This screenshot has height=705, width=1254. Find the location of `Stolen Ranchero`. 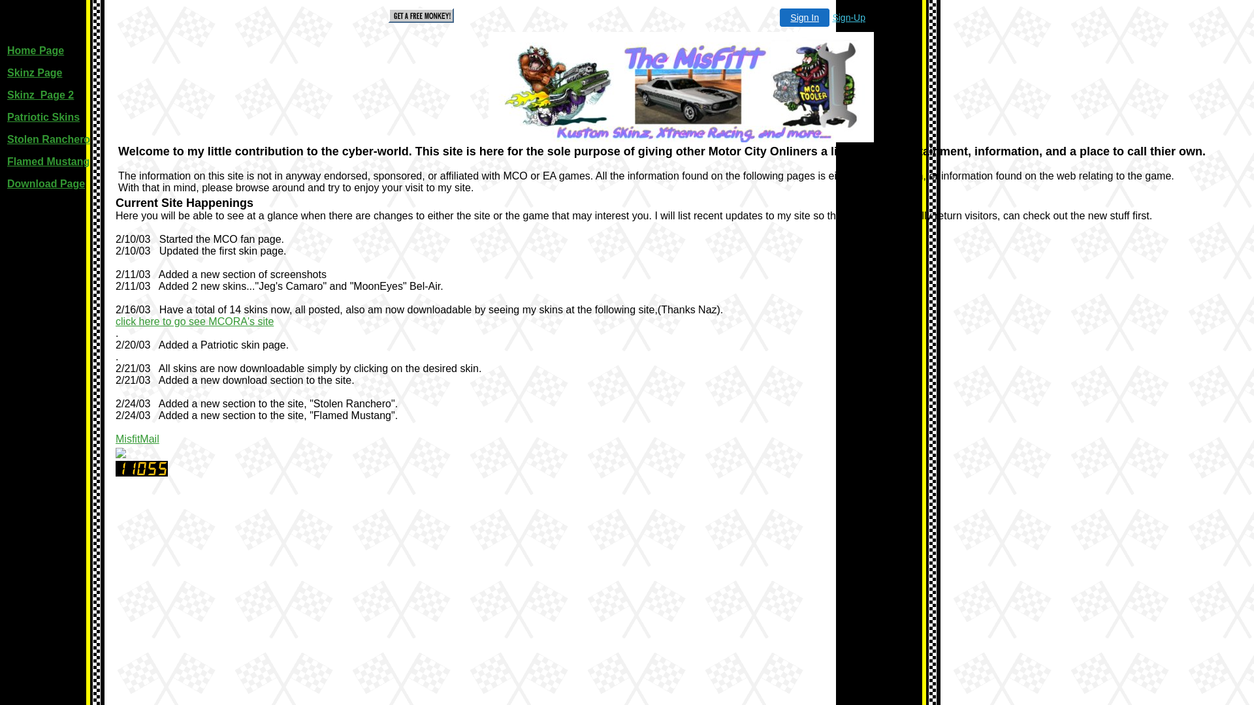

Stolen Ranchero is located at coordinates (48, 140).